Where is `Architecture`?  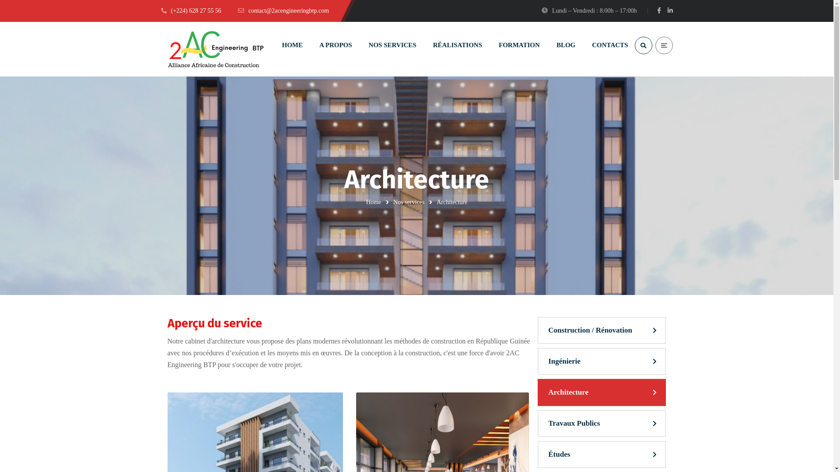
Architecture is located at coordinates (602, 392).